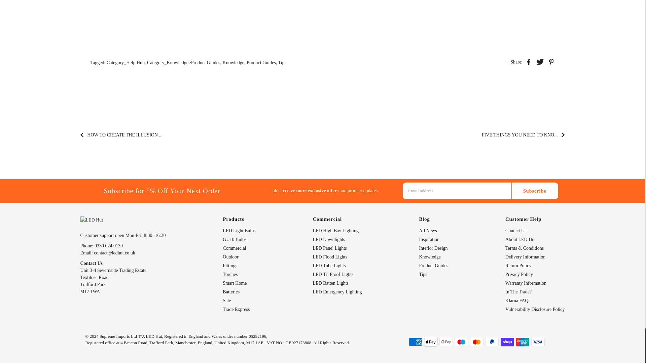 This screenshot has width=646, height=363. What do you see at coordinates (551, 61) in the screenshot?
I see `Share on Pinterest` at bounding box center [551, 61].